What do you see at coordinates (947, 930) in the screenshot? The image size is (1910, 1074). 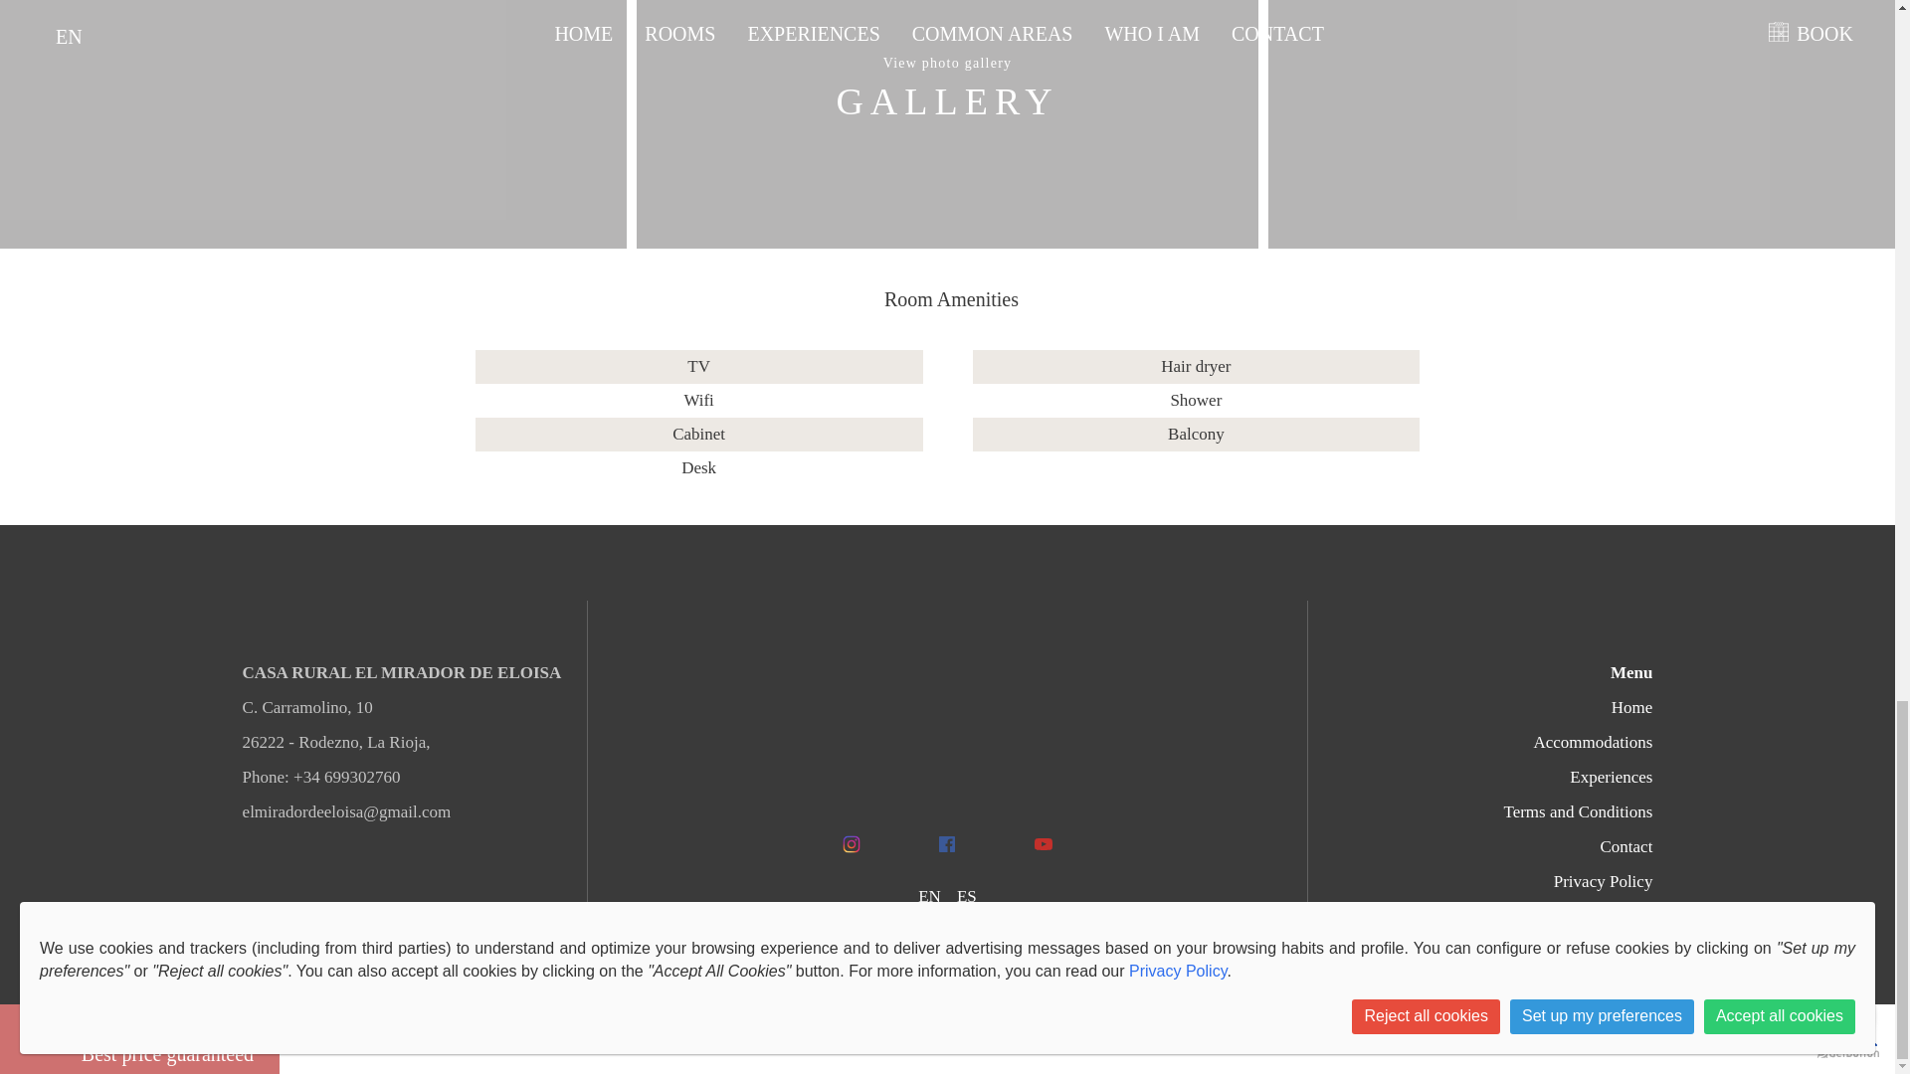 I see `Powered using Amenitiz` at bounding box center [947, 930].